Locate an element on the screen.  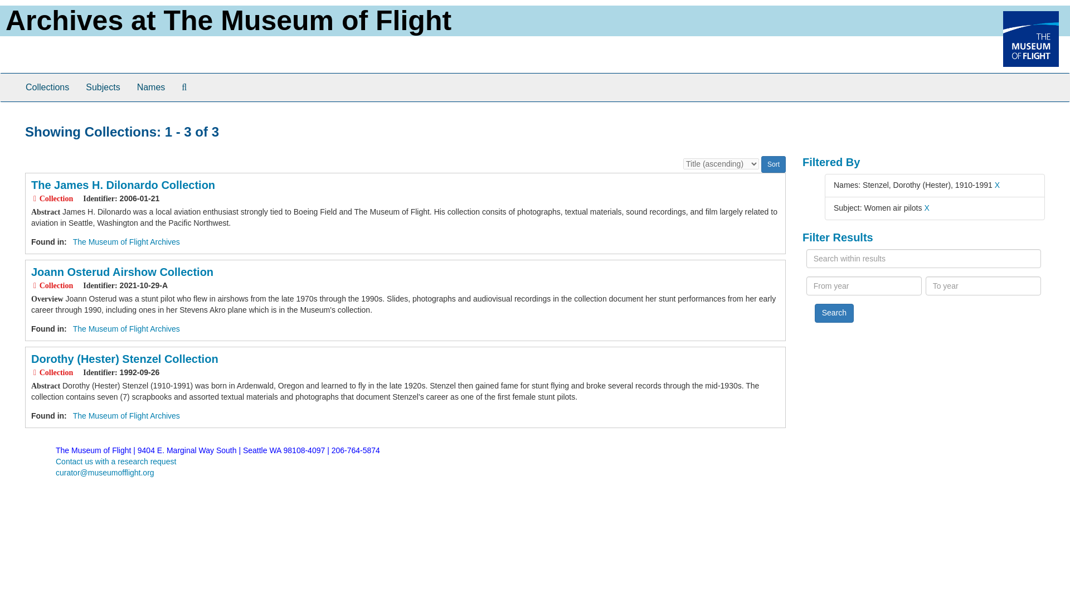
Search within results is located at coordinates (924, 259).